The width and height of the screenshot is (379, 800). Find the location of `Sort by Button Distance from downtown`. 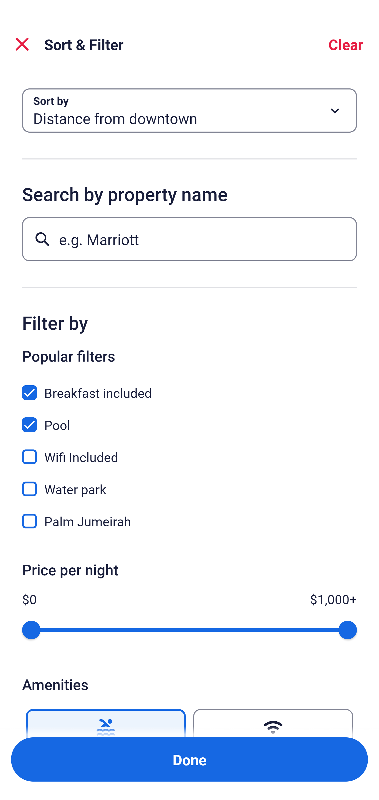

Sort by Button Distance from downtown is located at coordinates (189, 111).